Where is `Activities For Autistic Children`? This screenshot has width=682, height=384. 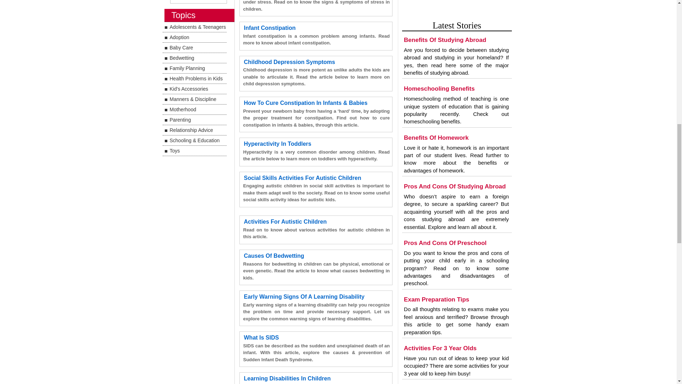
Activities For Autistic Children is located at coordinates (285, 221).